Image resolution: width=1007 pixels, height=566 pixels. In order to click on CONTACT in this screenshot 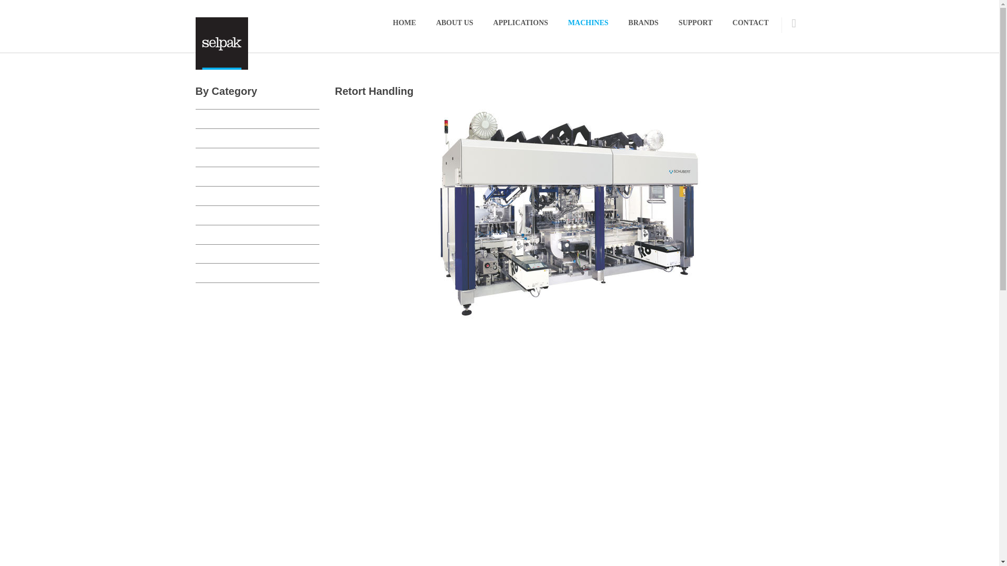, I will do `click(751, 23)`.